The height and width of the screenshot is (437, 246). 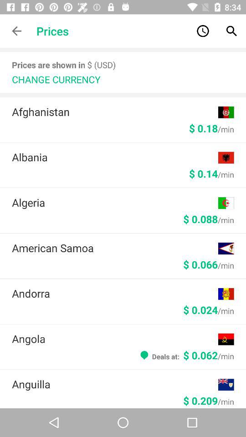 What do you see at coordinates (115, 384) in the screenshot?
I see `choose the item below deals at 0 icon` at bounding box center [115, 384].